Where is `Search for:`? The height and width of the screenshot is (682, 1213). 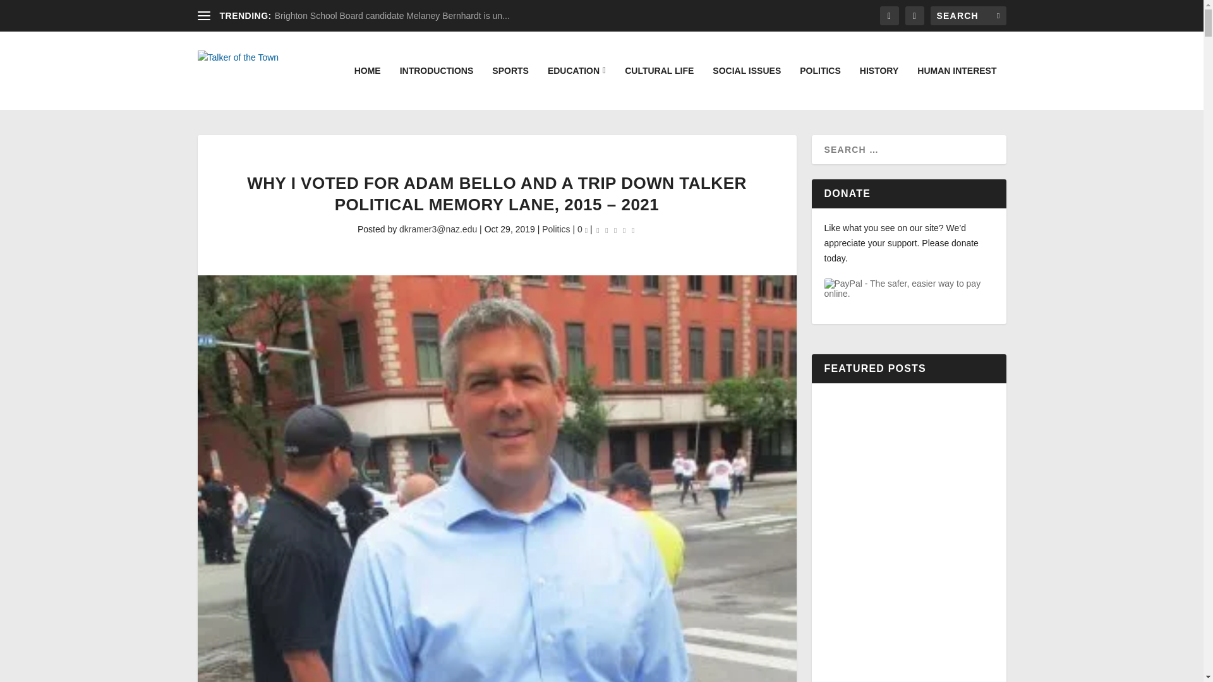 Search for: is located at coordinates (968, 15).